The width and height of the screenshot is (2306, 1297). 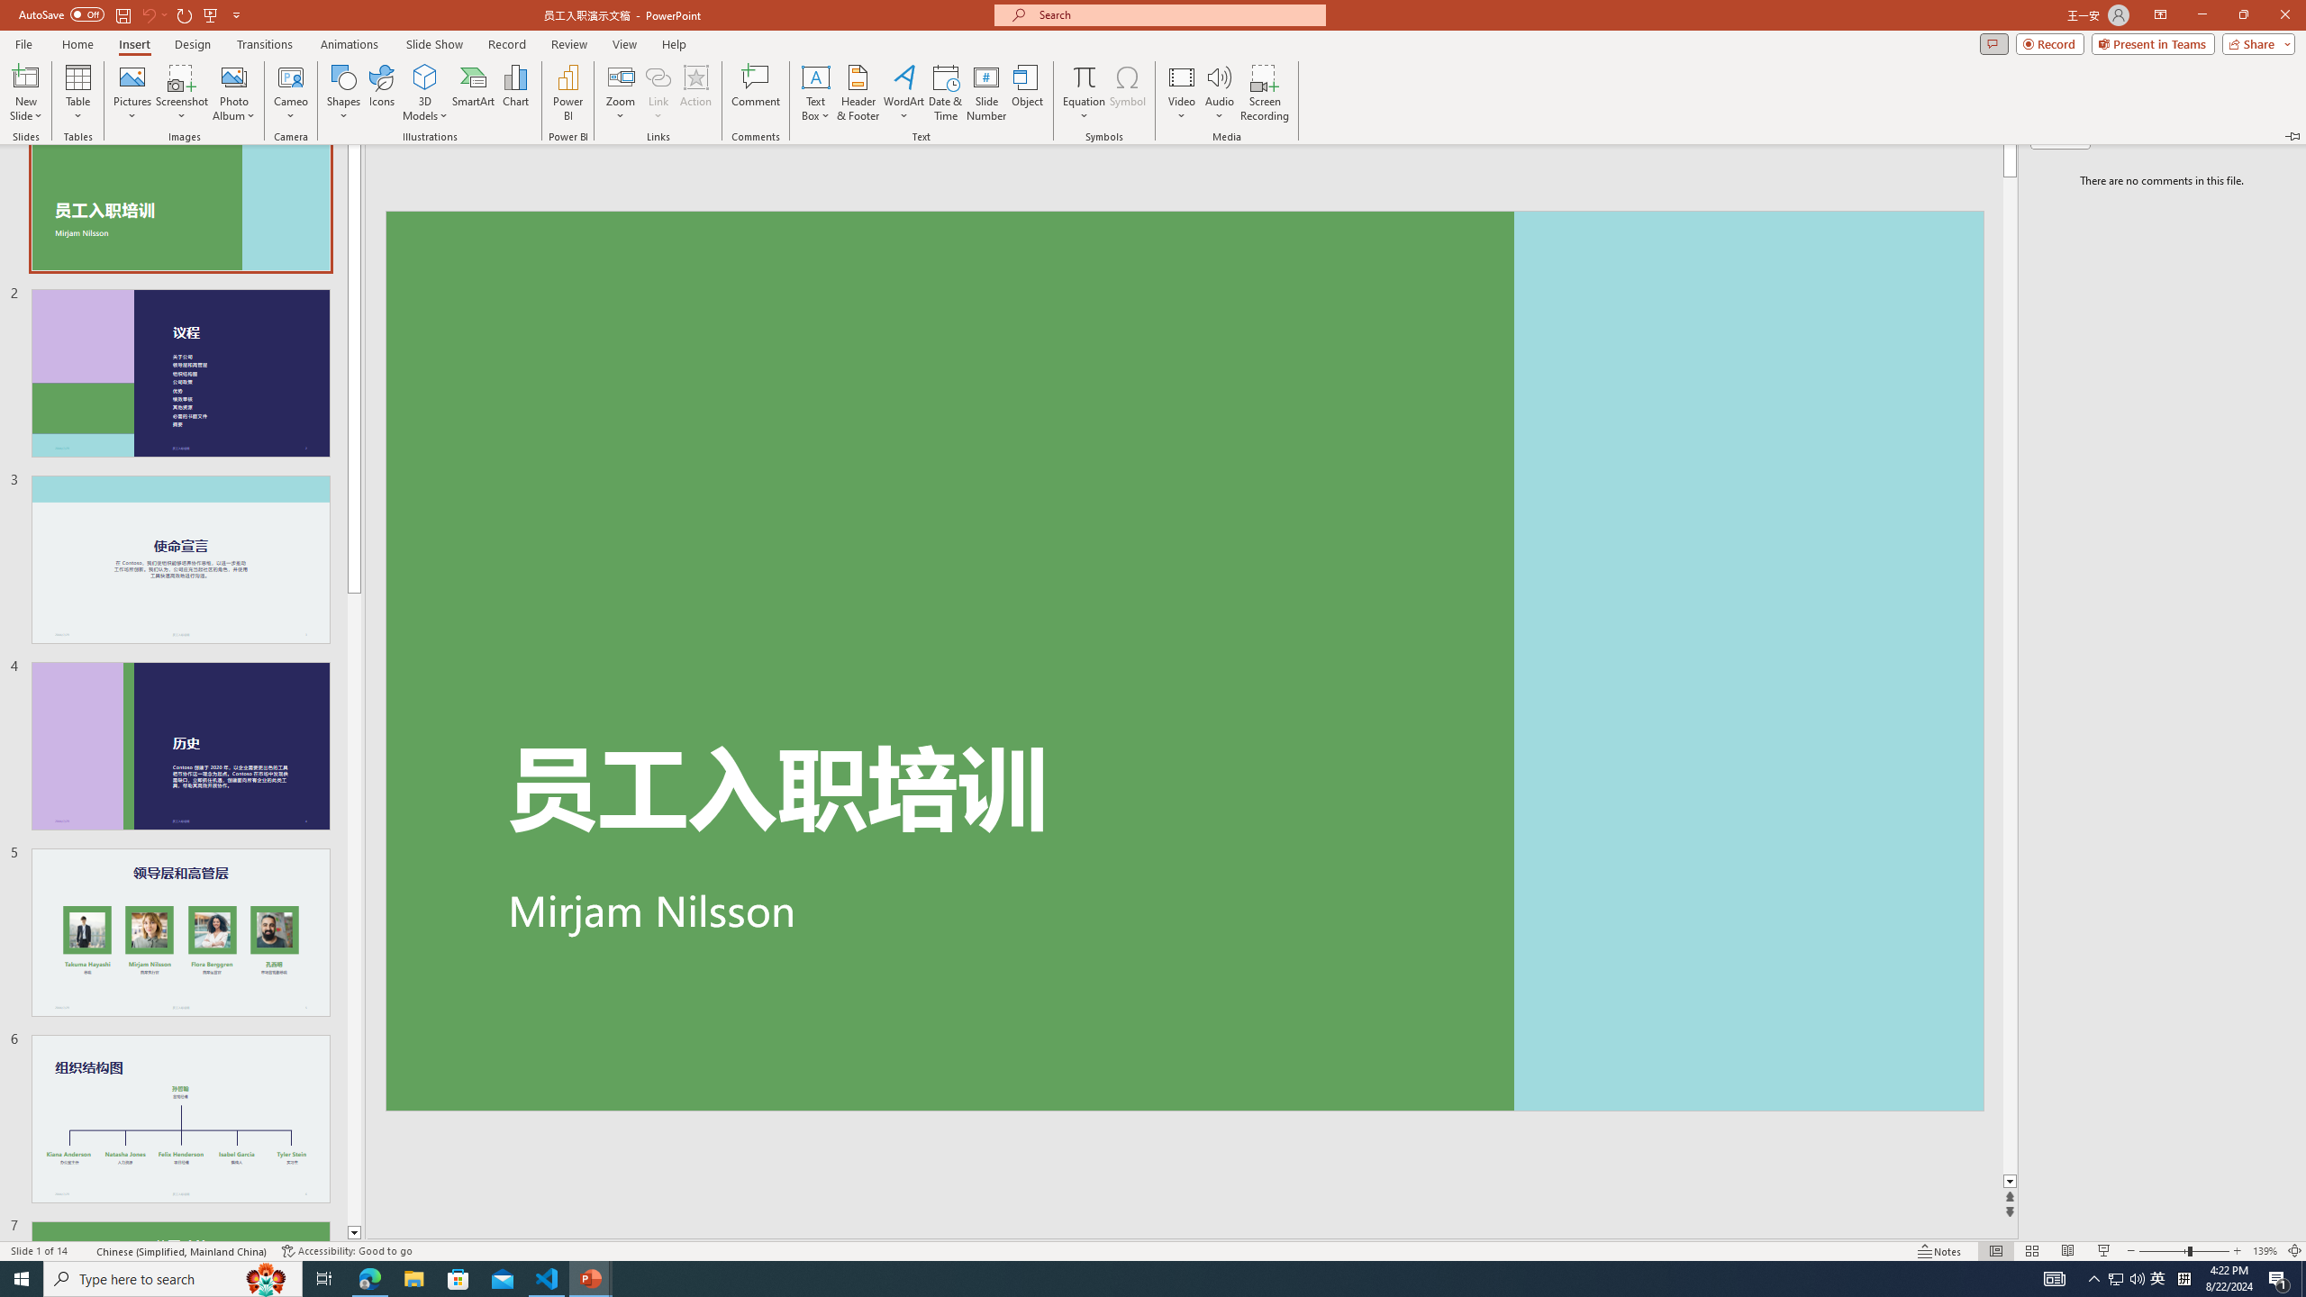 What do you see at coordinates (895, 162) in the screenshot?
I see `Shading` at bounding box center [895, 162].